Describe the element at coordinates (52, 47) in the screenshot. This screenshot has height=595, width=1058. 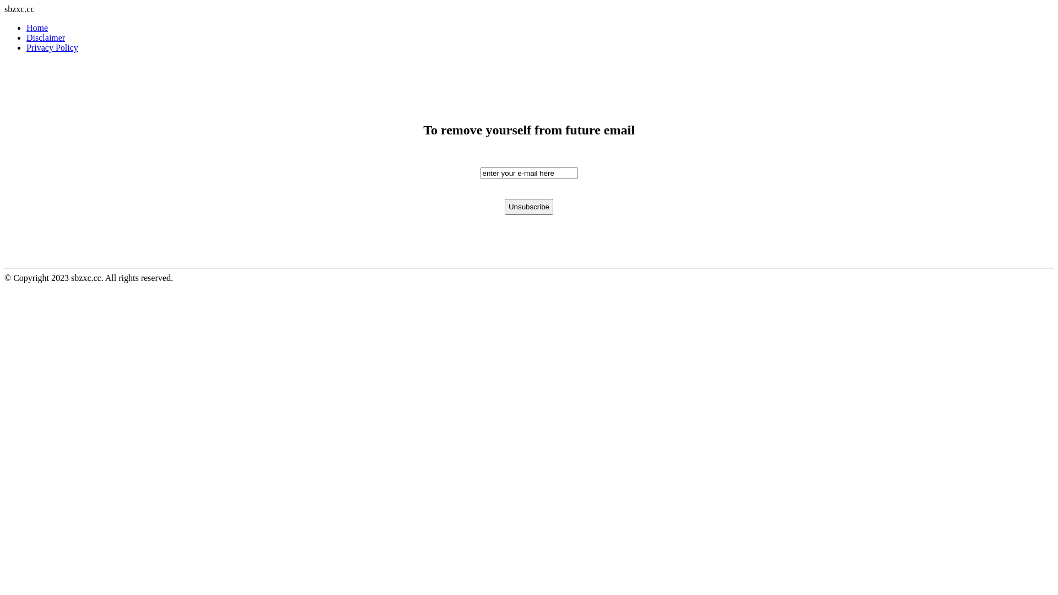
I see `Privacy Policy` at that location.